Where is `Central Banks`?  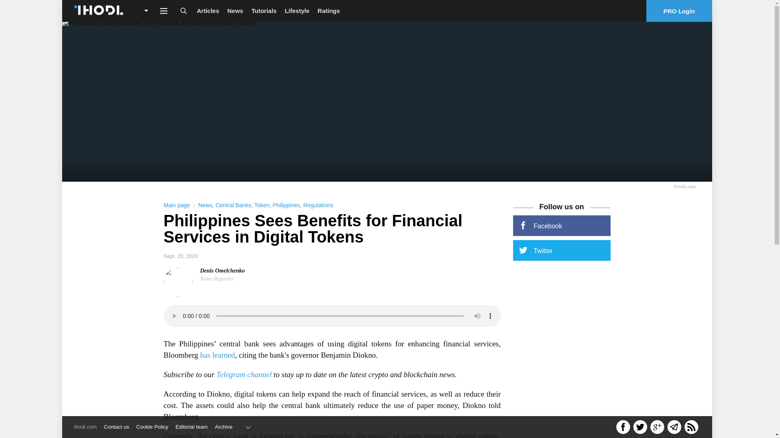
Central Banks is located at coordinates (233, 205).